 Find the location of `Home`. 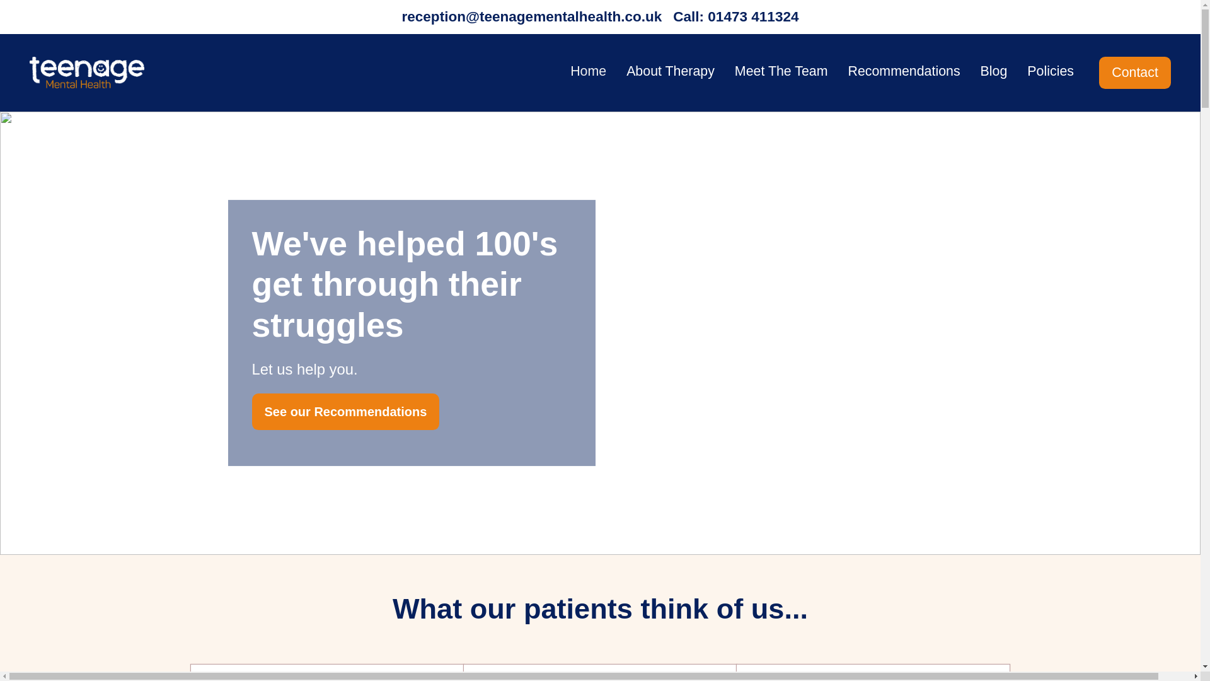

Home is located at coordinates (587, 71).